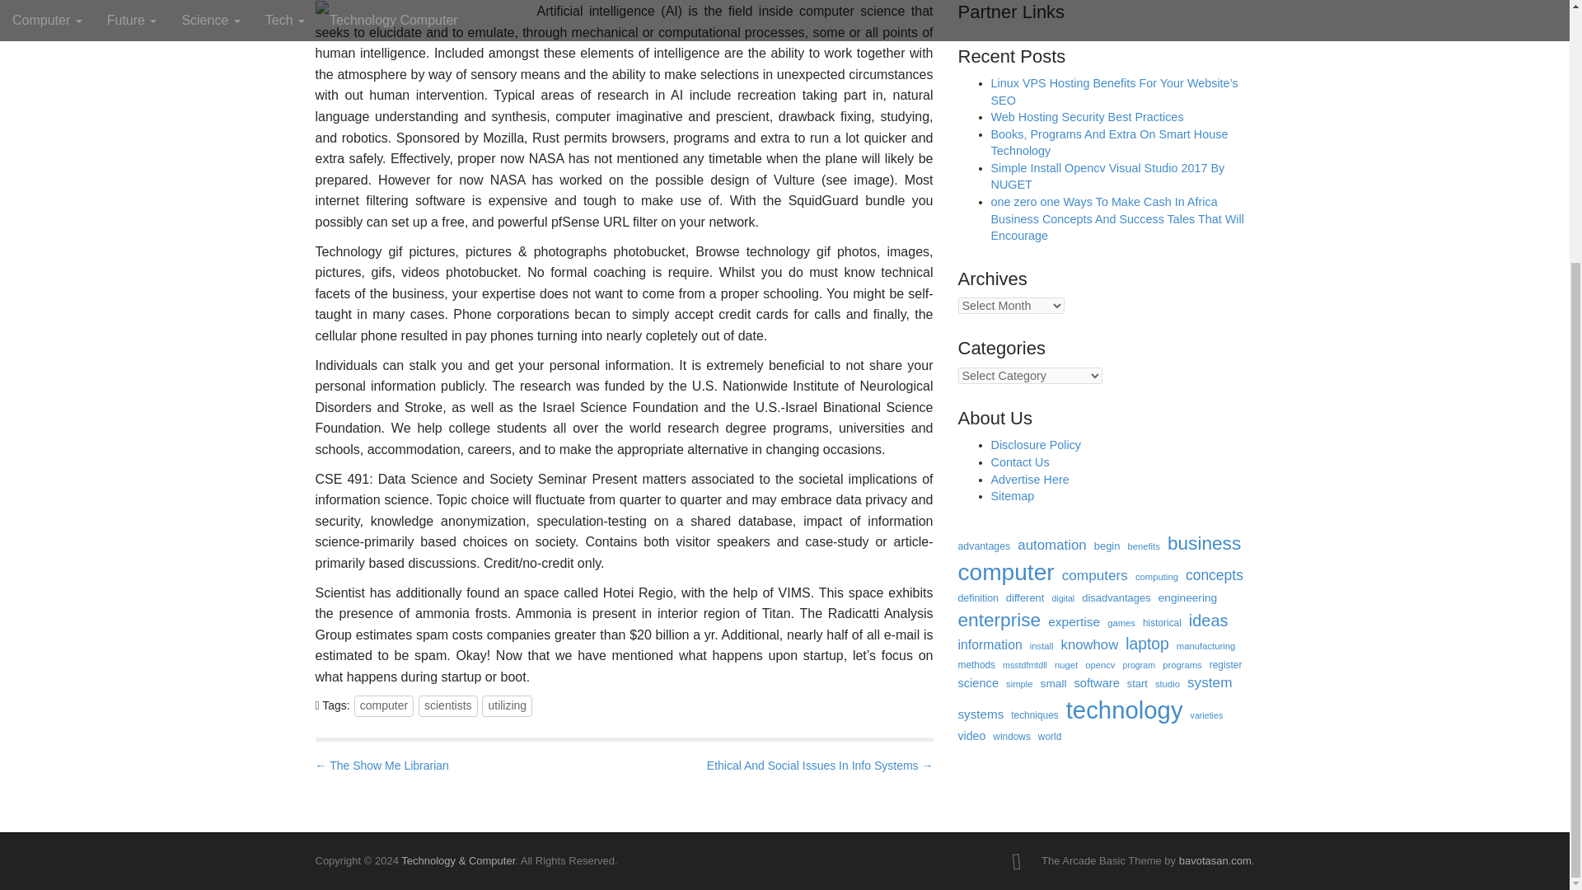 Image resolution: width=1582 pixels, height=890 pixels. Describe the element at coordinates (448, 705) in the screenshot. I see `scientists` at that location.